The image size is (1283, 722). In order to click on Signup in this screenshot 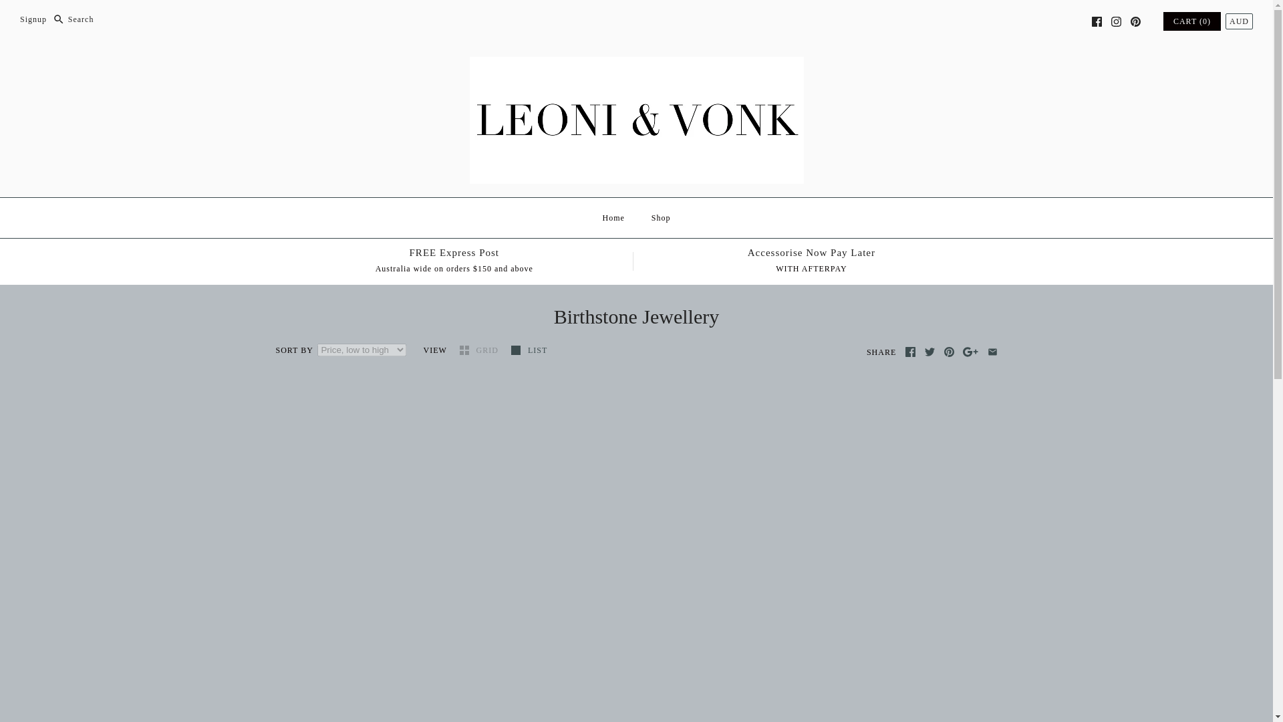, I will do `click(910, 352)`.